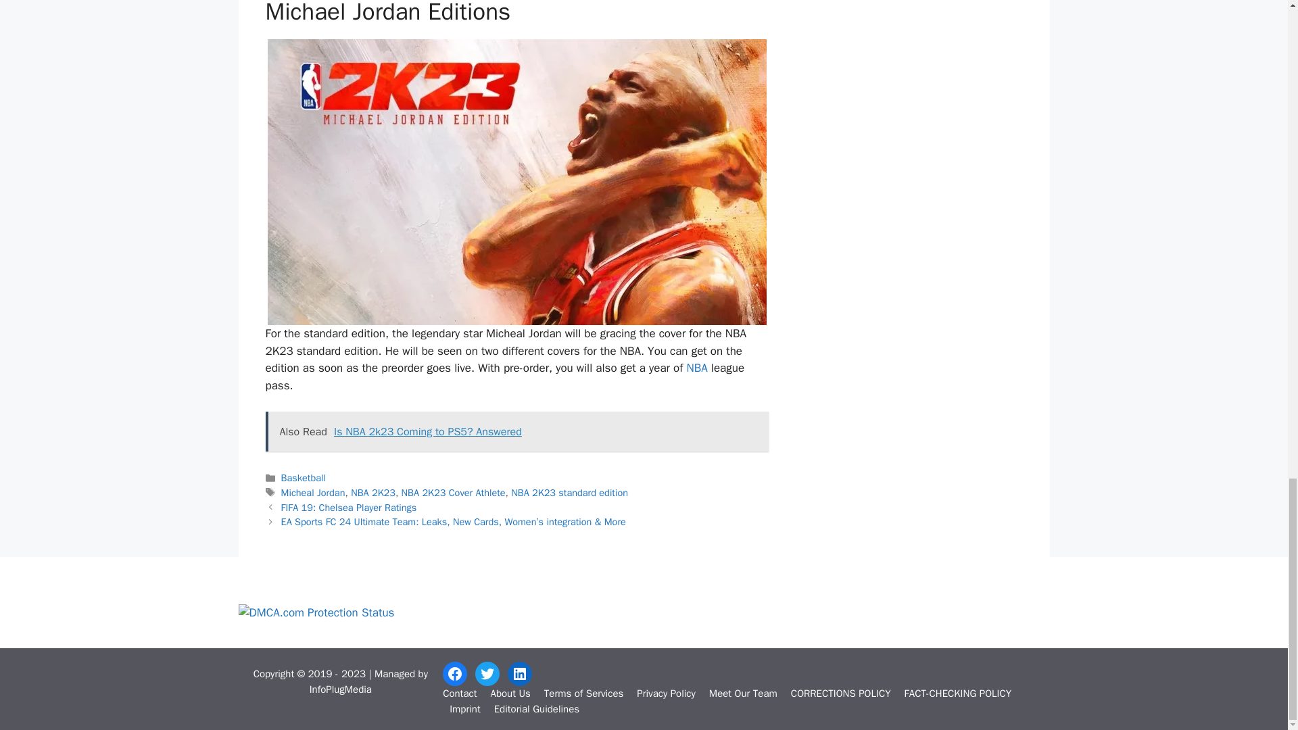 The height and width of the screenshot is (730, 1298). What do you see at coordinates (349, 507) in the screenshot?
I see `FIFA 19: Chelsea Player Ratings` at bounding box center [349, 507].